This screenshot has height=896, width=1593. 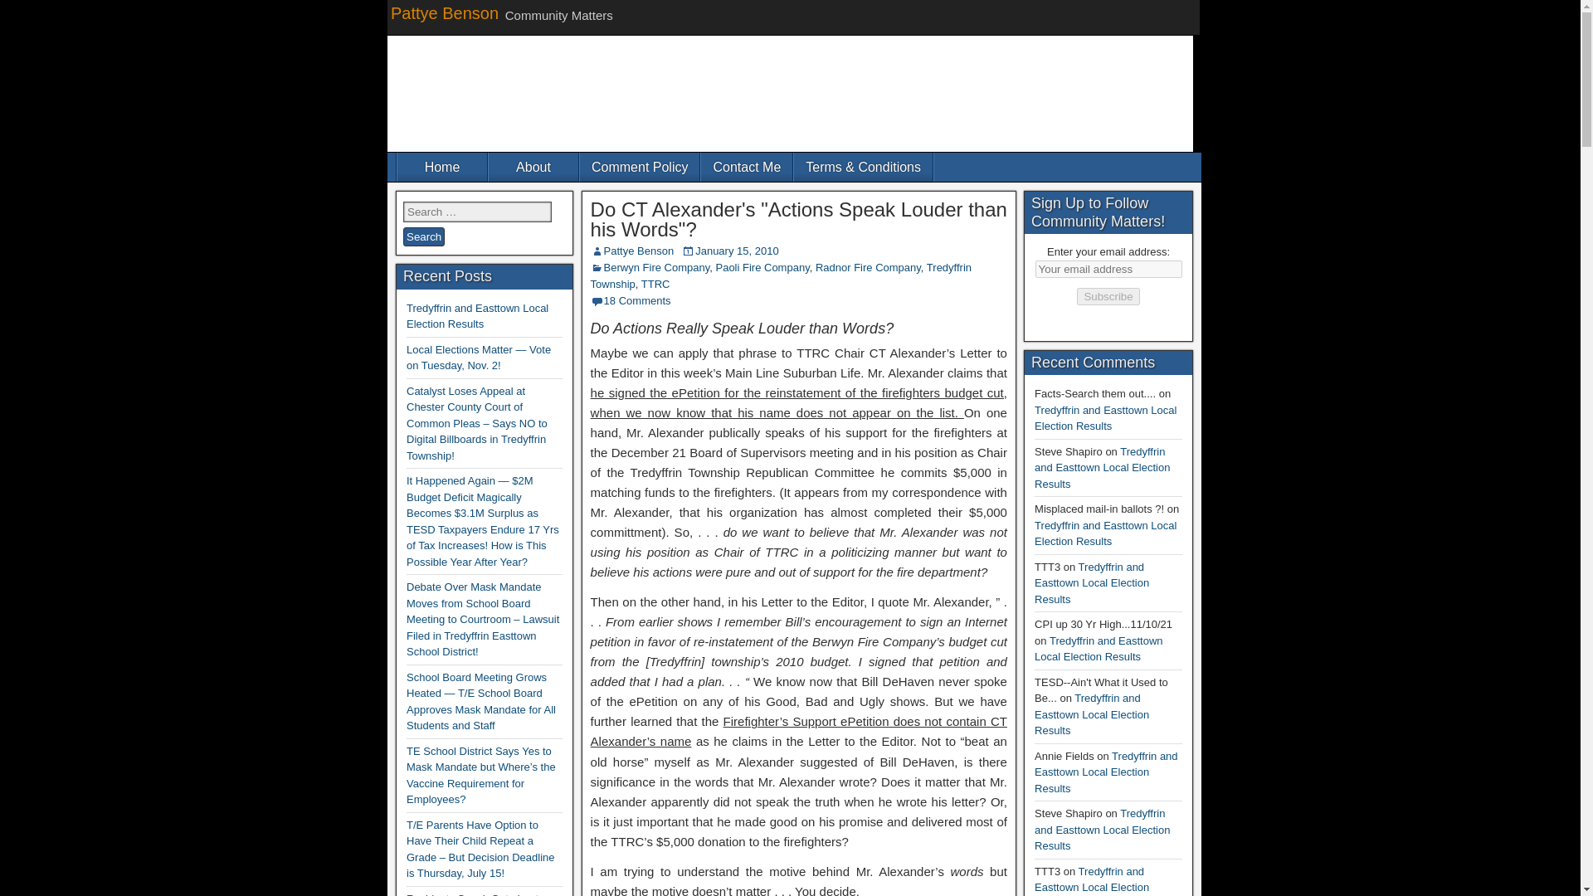 What do you see at coordinates (798, 219) in the screenshot?
I see `Do CT Alexander's "Actions Speak Louder than his Words"?` at bounding box center [798, 219].